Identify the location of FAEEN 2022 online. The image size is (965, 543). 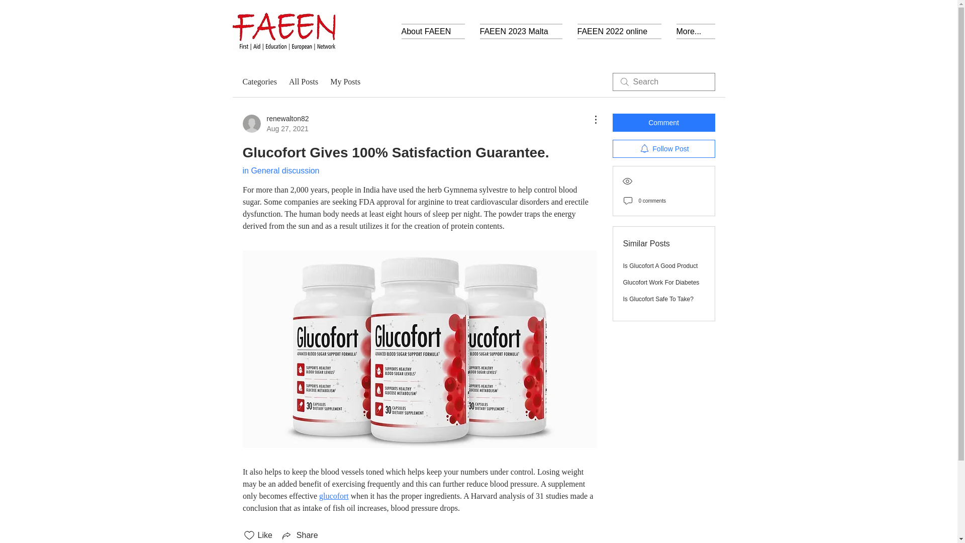
(658, 299).